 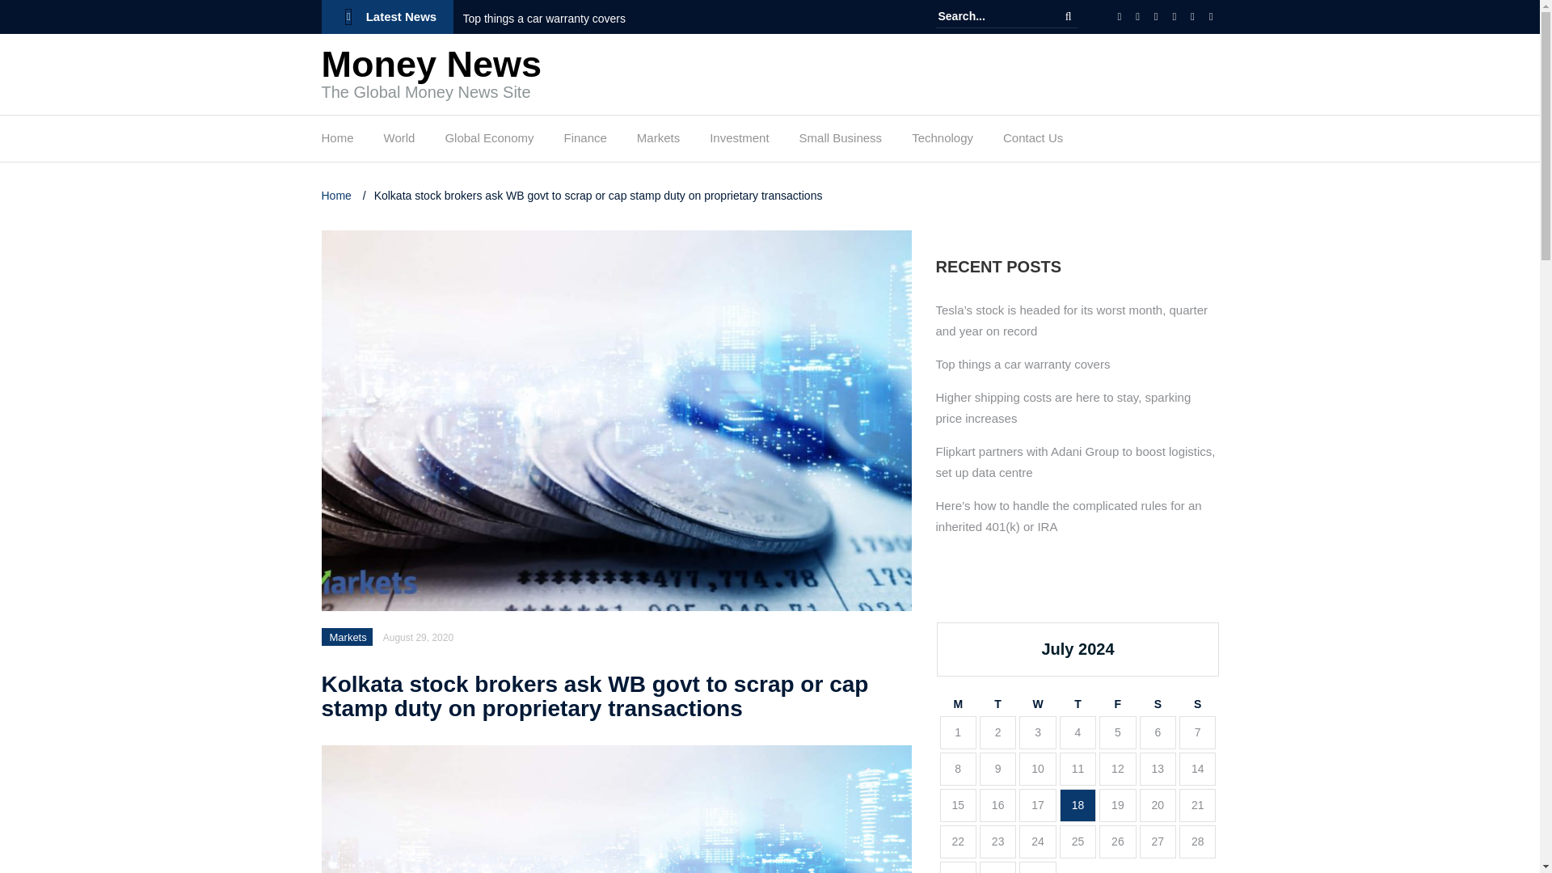 What do you see at coordinates (337, 142) in the screenshot?
I see `Home` at bounding box center [337, 142].